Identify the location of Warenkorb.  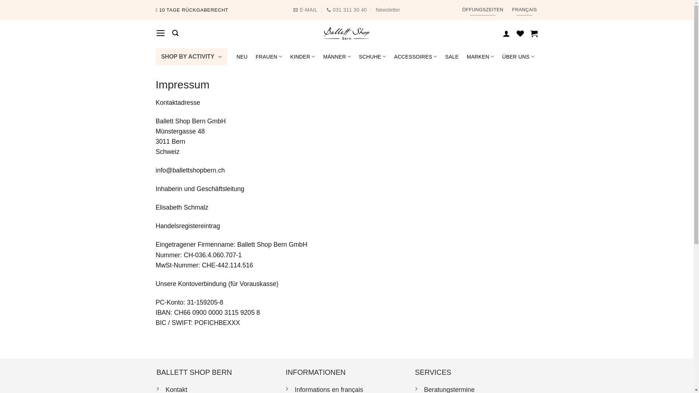
(534, 33).